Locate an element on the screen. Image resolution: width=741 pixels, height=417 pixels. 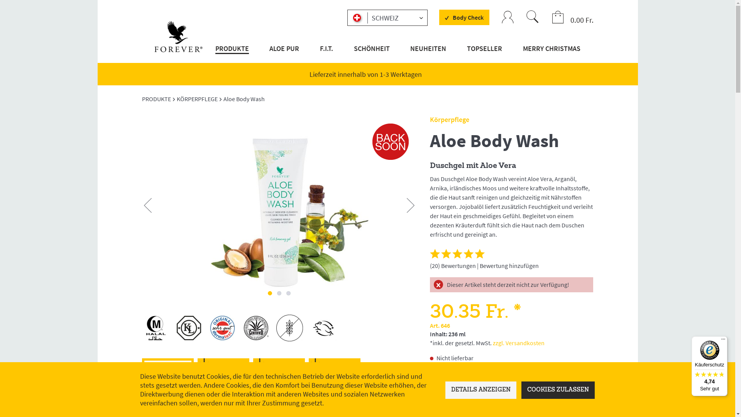
NEUHEITEN is located at coordinates (428, 53).